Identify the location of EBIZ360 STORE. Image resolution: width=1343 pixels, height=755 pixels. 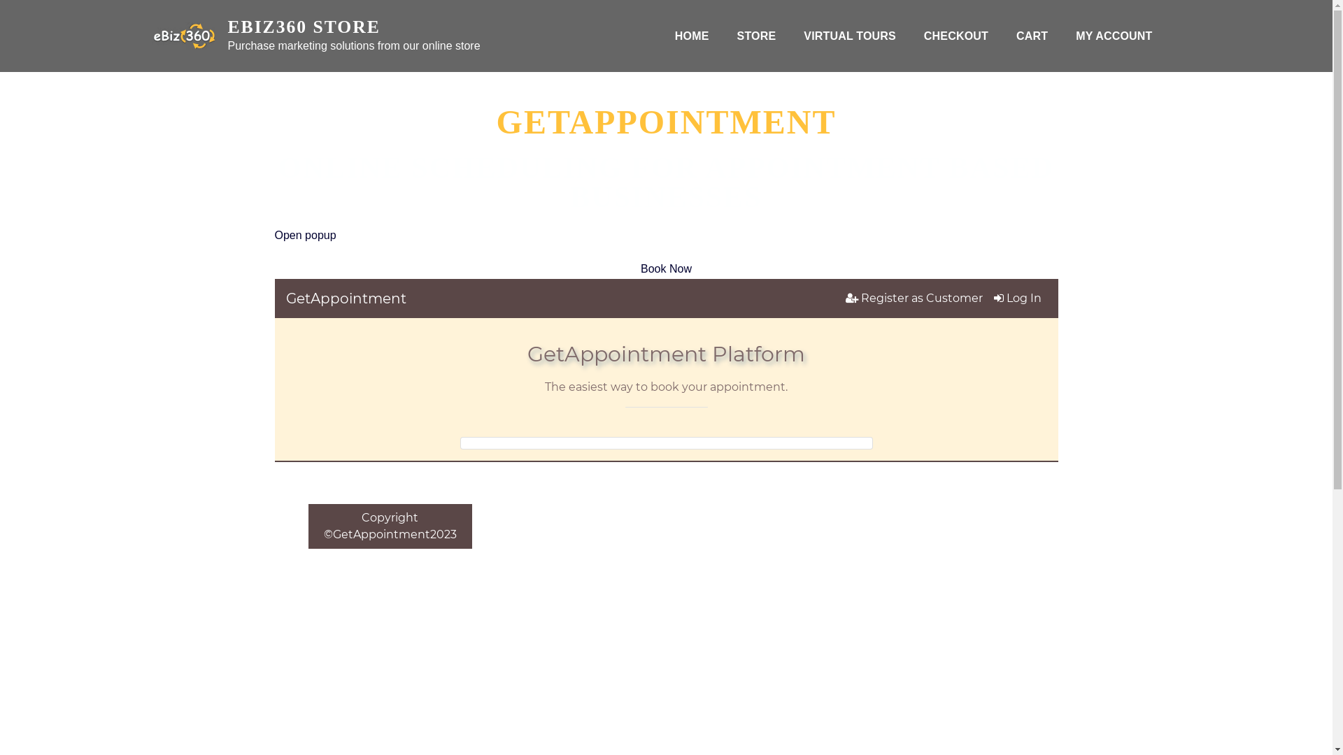
(304, 27).